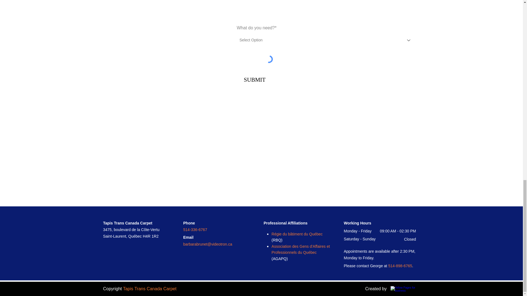  What do you see at coordinates (254, 79) in the screenshot?
I see `SUBMIT` at bounding box center [254, 79].